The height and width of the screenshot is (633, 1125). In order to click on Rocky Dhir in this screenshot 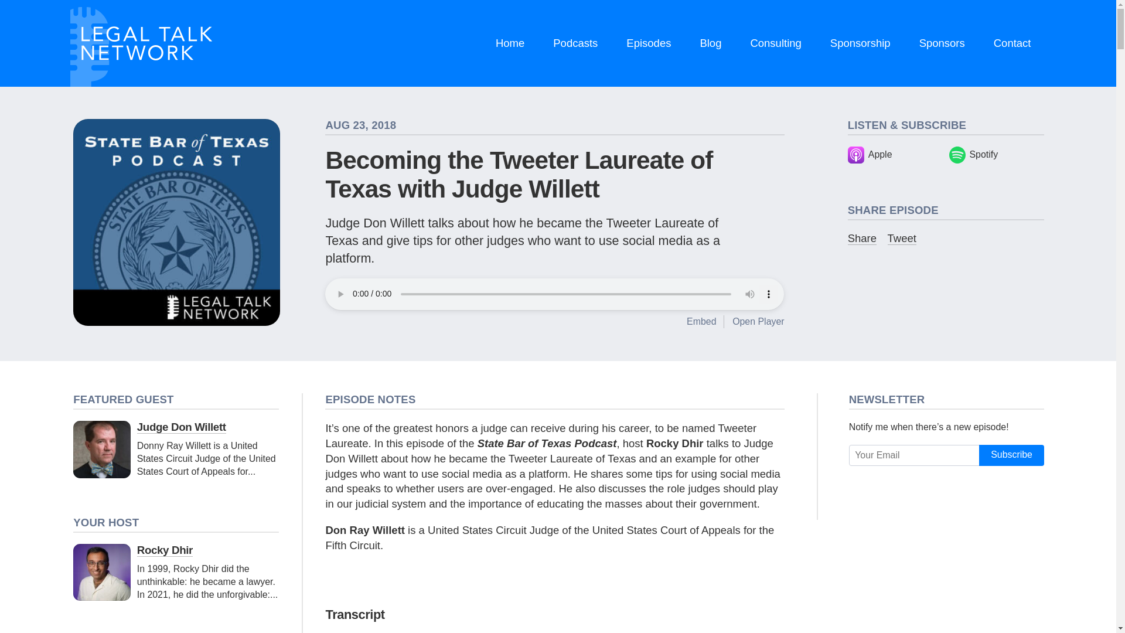, I will do `click(165, 550)`.